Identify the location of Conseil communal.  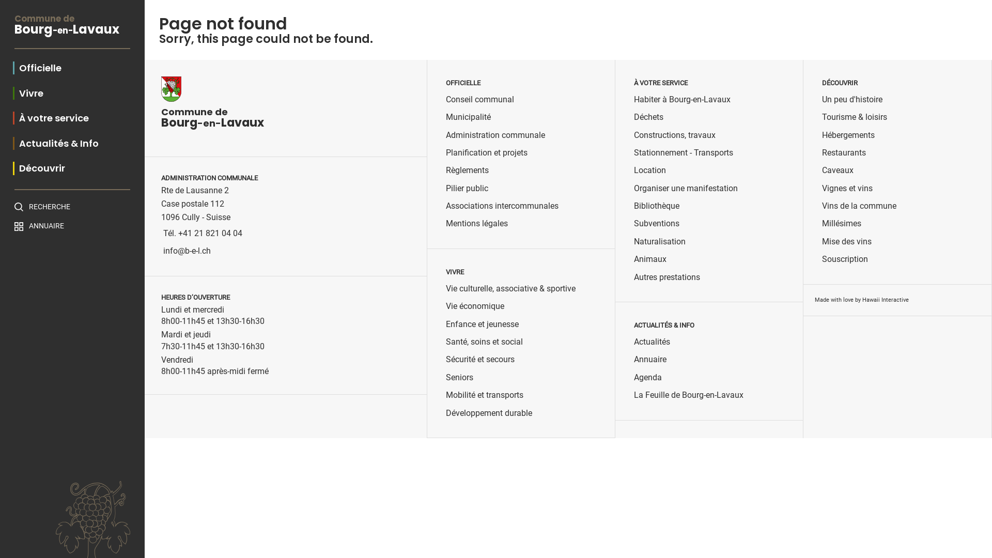
(479, 100).